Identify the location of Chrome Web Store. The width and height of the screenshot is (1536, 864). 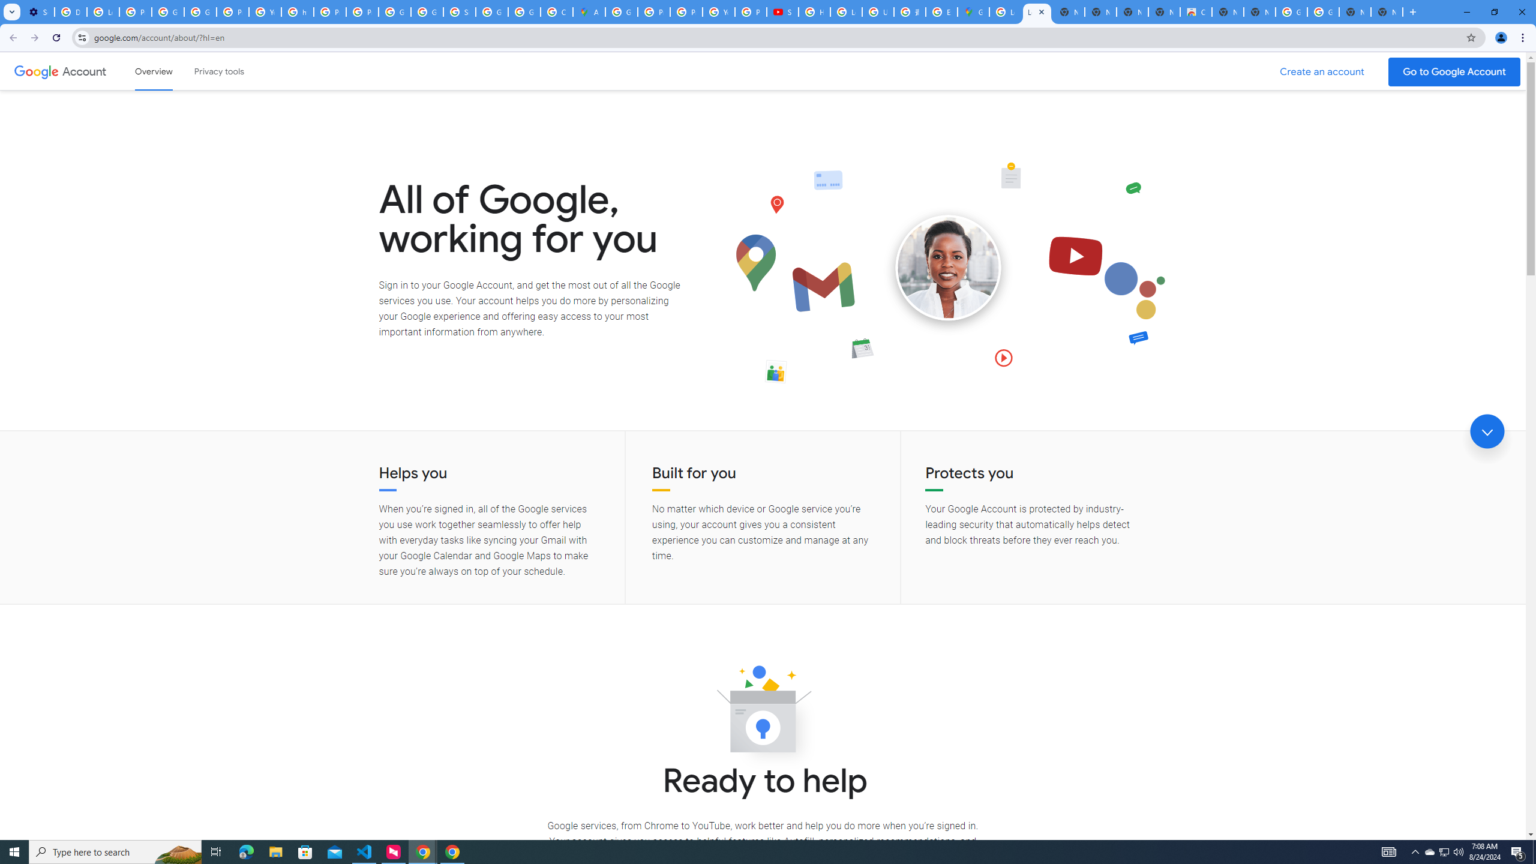
(1196, 12).